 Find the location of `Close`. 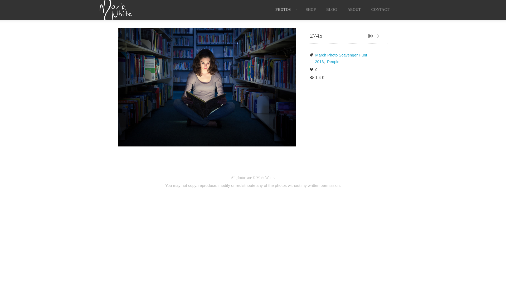

Close is located at coordinates (371, 36).